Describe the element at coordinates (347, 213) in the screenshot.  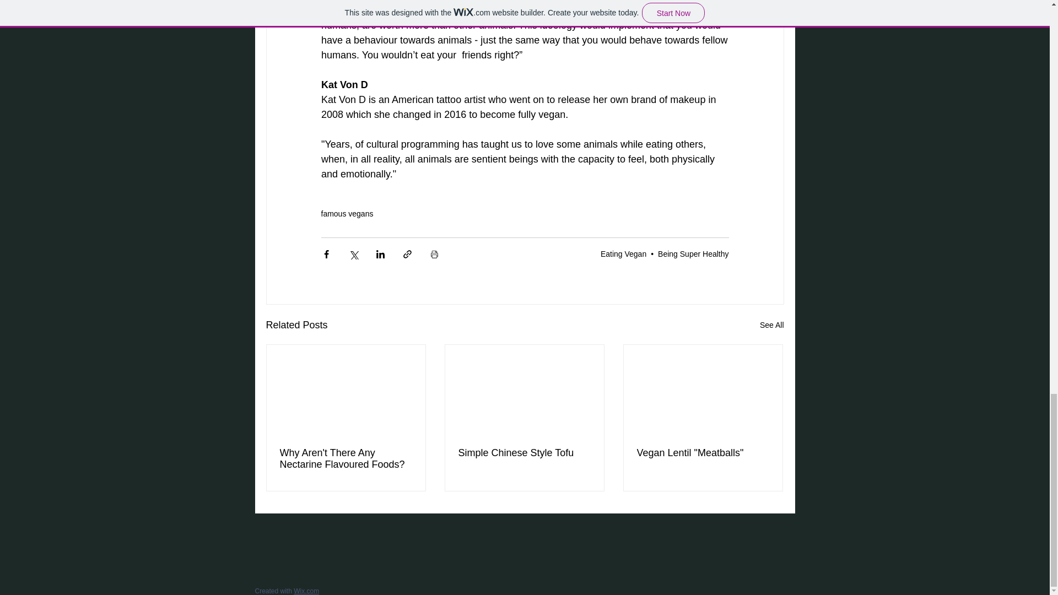
I see `famous vegans` at that location.